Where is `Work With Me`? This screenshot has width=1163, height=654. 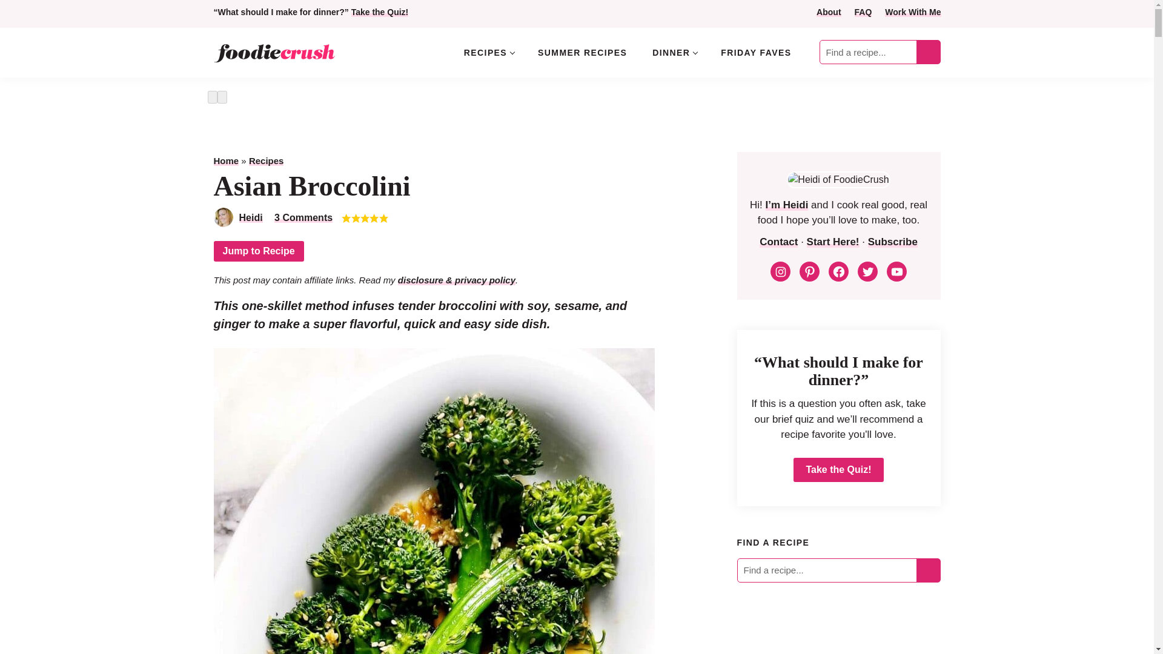
Work With Me is located at coordinates (913, 12).